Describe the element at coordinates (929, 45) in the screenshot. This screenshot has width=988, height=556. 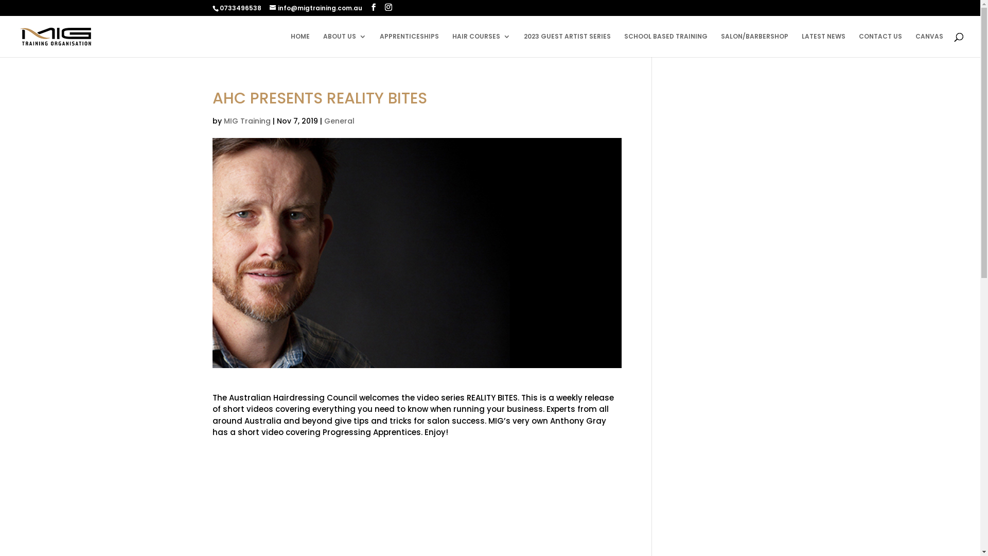
I see `CANVAS` at that location.